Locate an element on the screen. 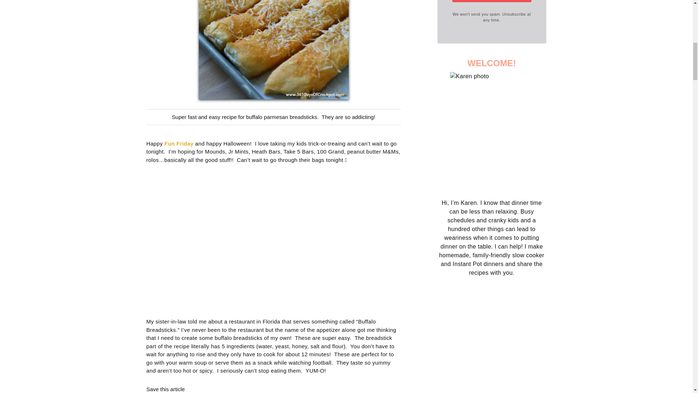 The image size is (698, 393). Fun Friday is located at coordinates (178, 143).